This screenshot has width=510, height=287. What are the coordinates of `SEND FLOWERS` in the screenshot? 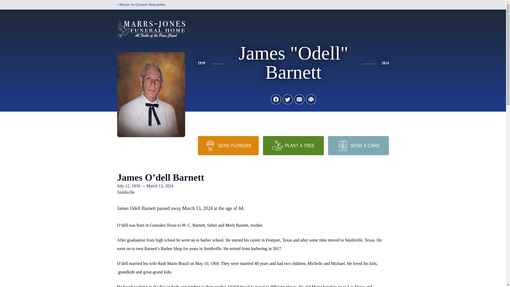 It's located at (228, 146).